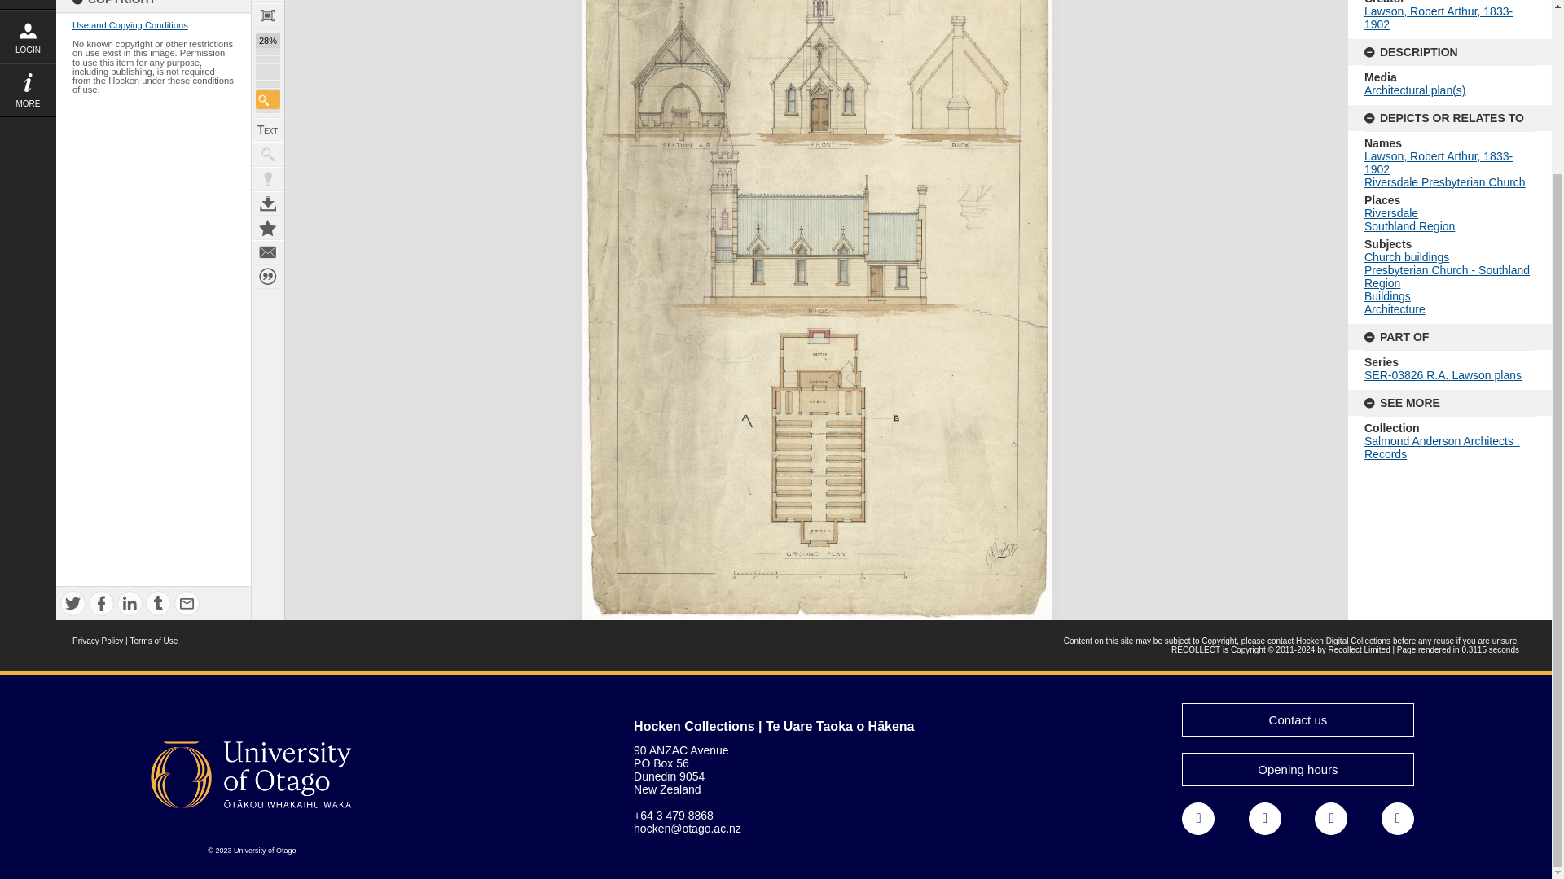 This screenshot has height=879, width=1564. Describe the element at coordinates (268, 155) in the screenshot. I see `Show keyword hits` at that location.